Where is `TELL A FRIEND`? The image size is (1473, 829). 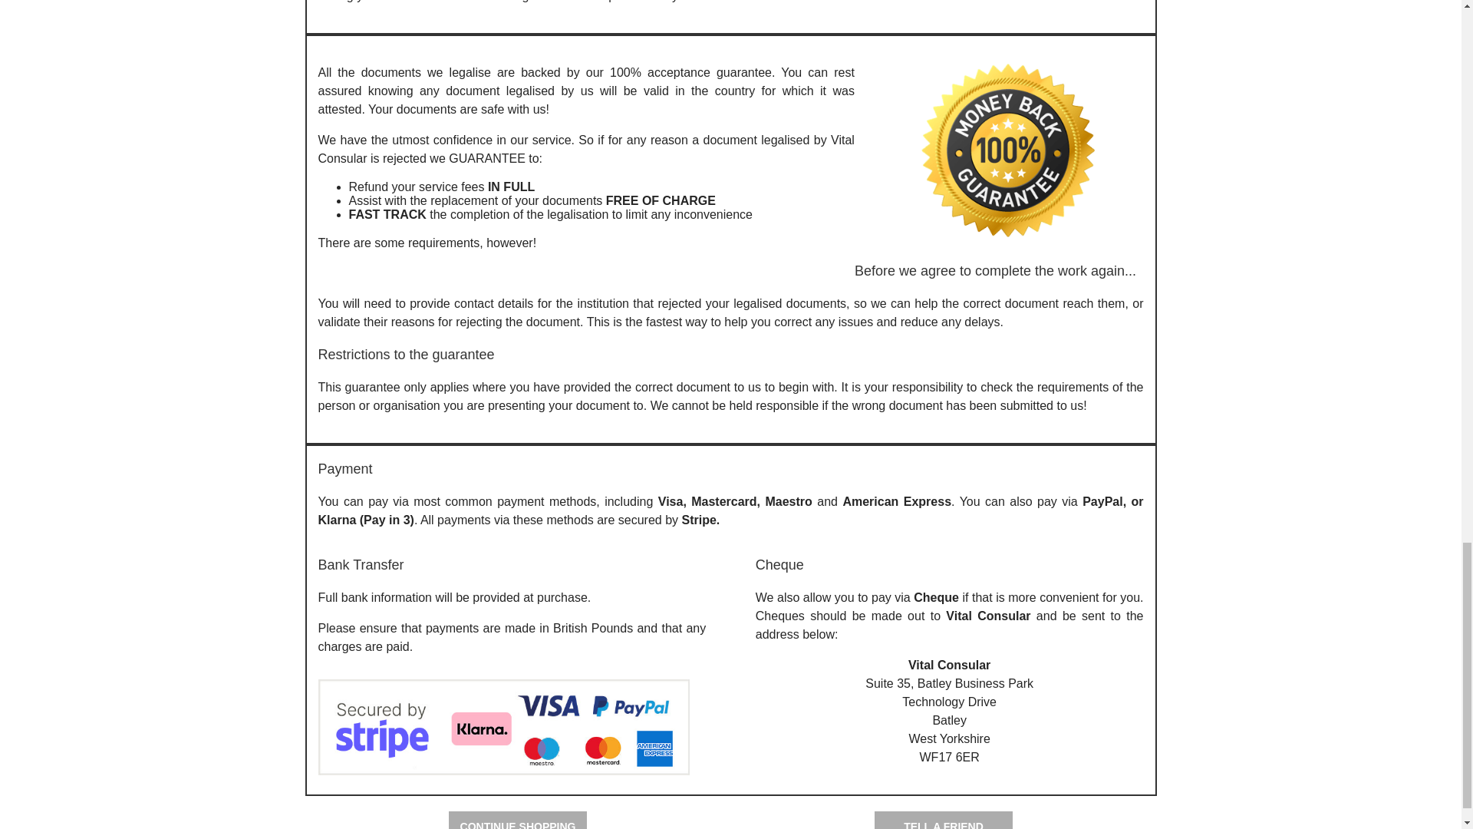
TELL A FRIEND is located at coordinates (944, 820).